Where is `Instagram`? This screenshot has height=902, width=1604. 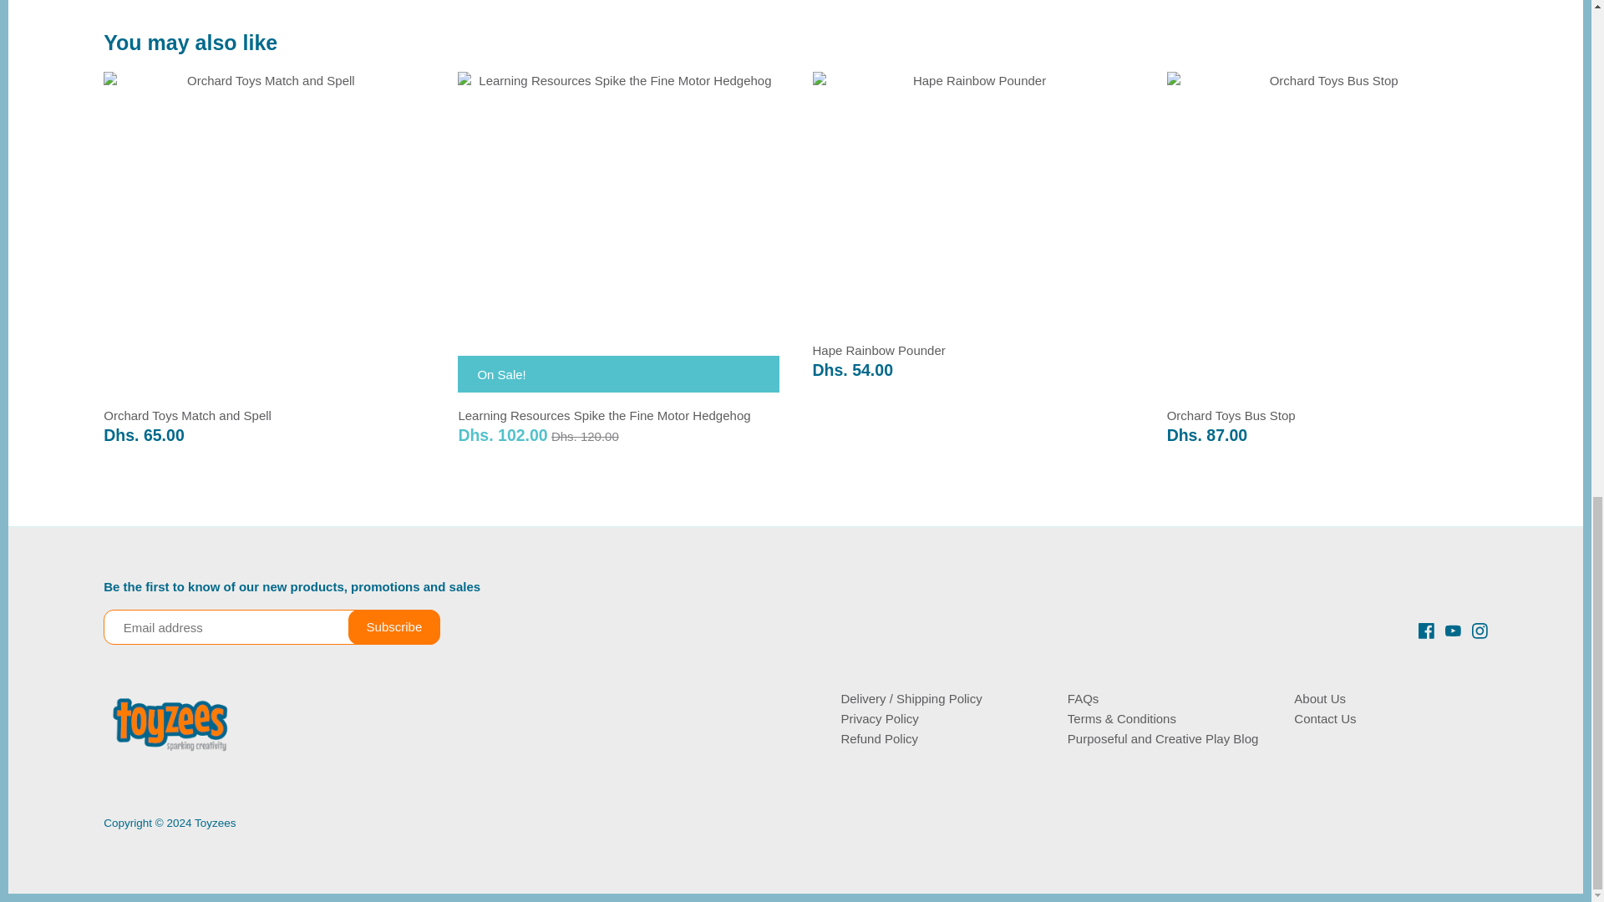
Instagram is located at coordinates (1479, 631).